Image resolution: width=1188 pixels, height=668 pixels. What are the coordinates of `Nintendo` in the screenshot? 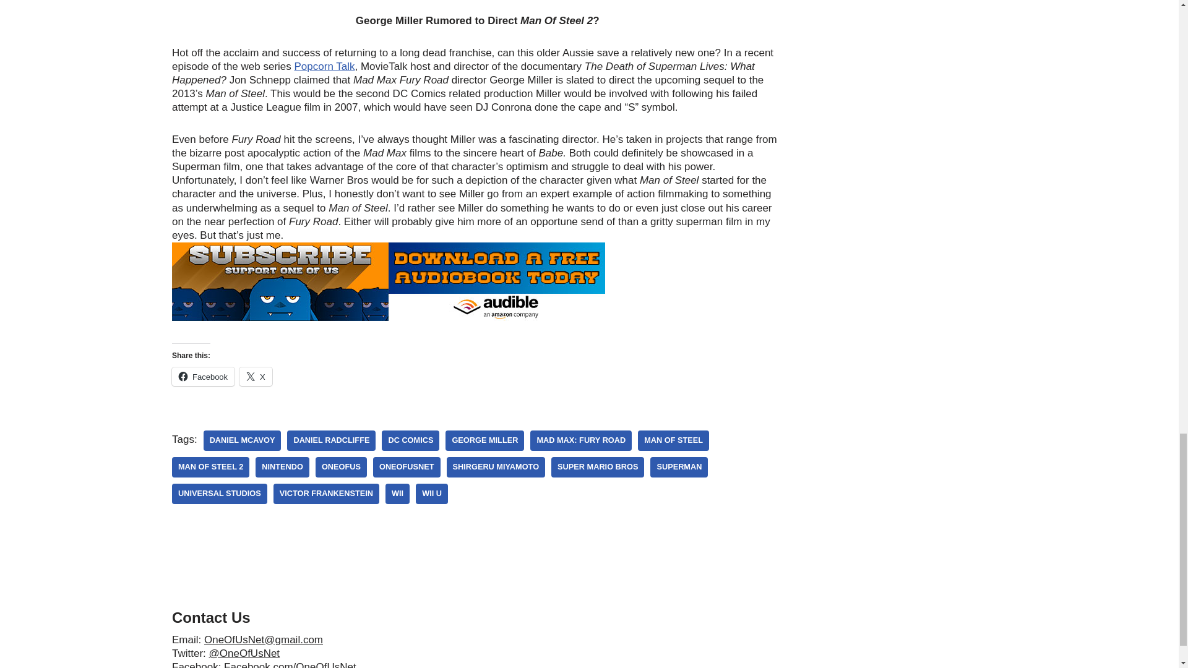 It's located at (282, 467).